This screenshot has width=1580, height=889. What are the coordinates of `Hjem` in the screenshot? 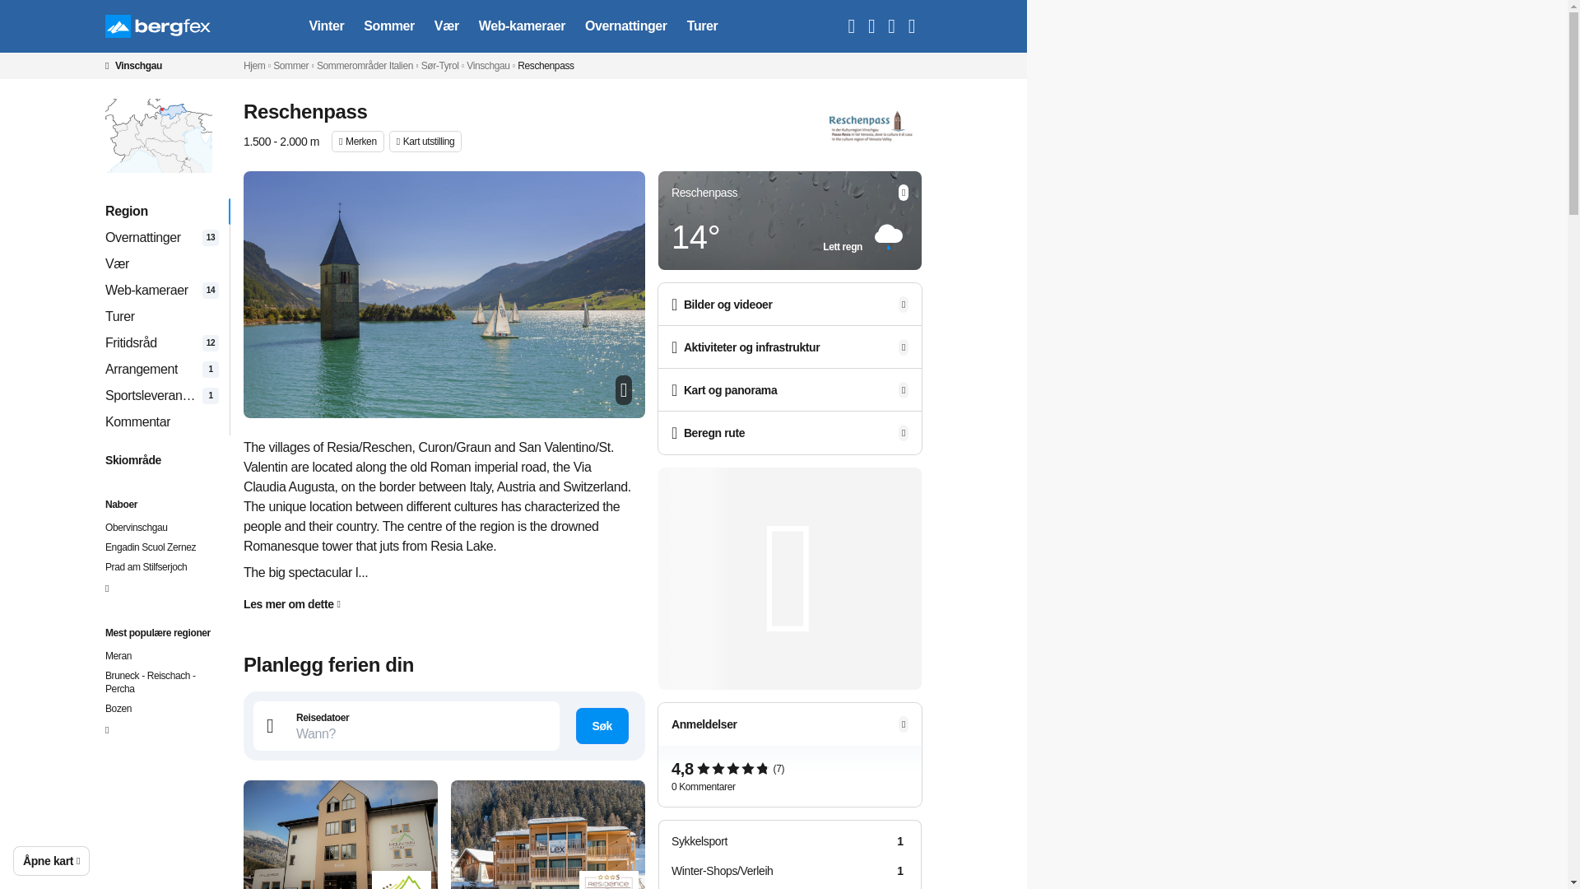 It's located at (253, 66).